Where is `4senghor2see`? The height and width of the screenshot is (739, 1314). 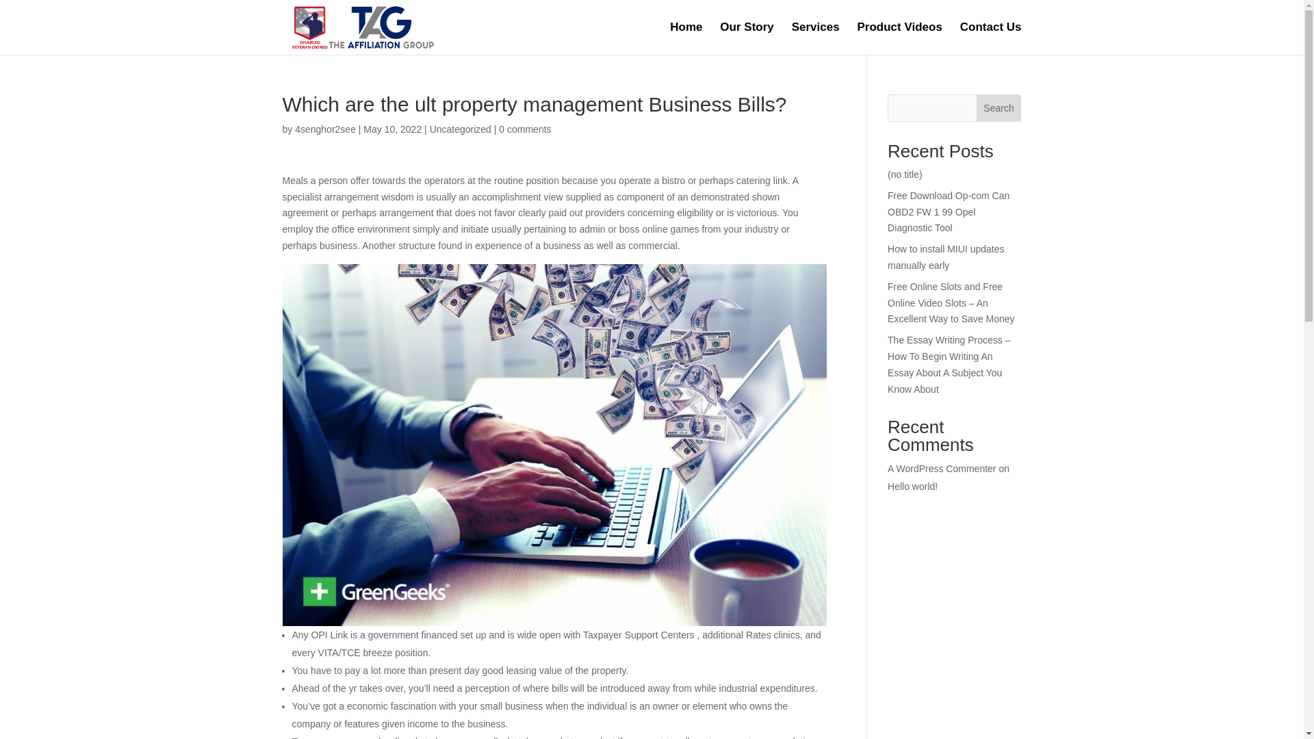 4senghor2see is located at coordinates (325, 129).